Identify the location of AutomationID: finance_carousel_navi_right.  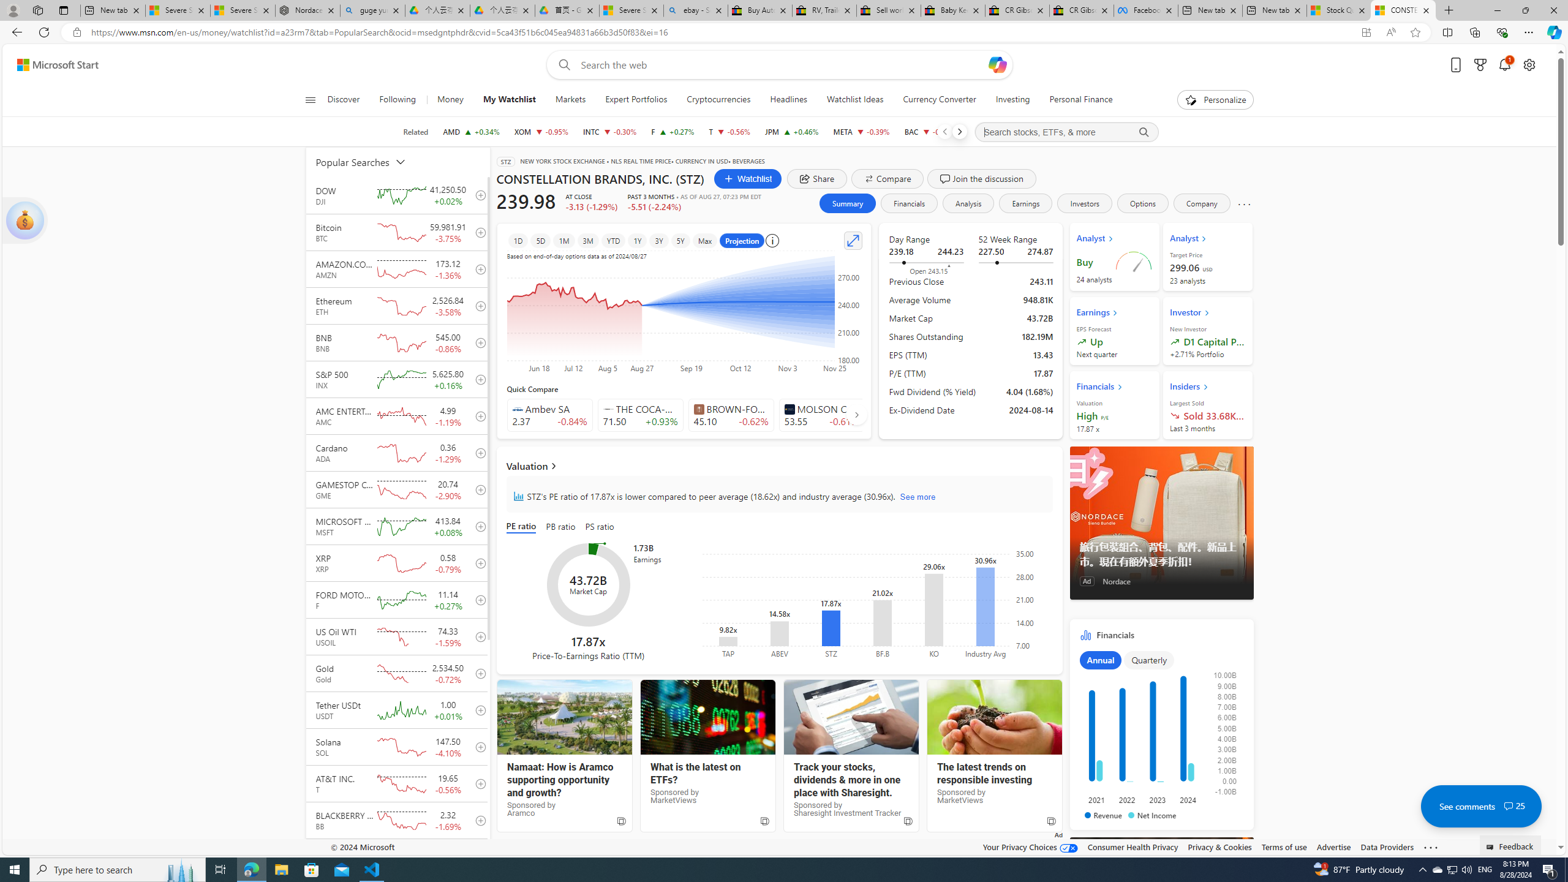
(856, 414).